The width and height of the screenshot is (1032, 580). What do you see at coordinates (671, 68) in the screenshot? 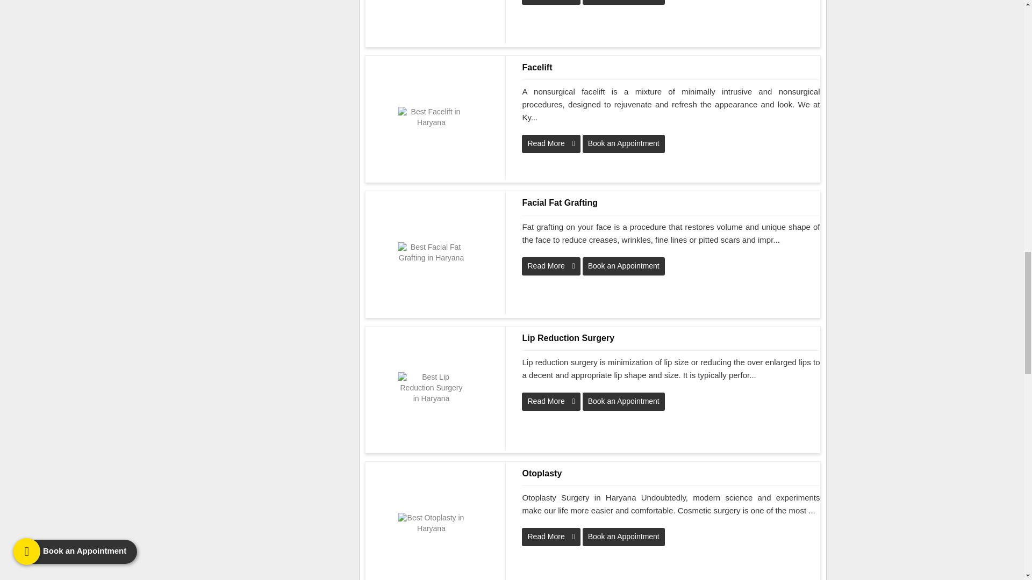
I see `Facelift` at bounding box center [671, 68].